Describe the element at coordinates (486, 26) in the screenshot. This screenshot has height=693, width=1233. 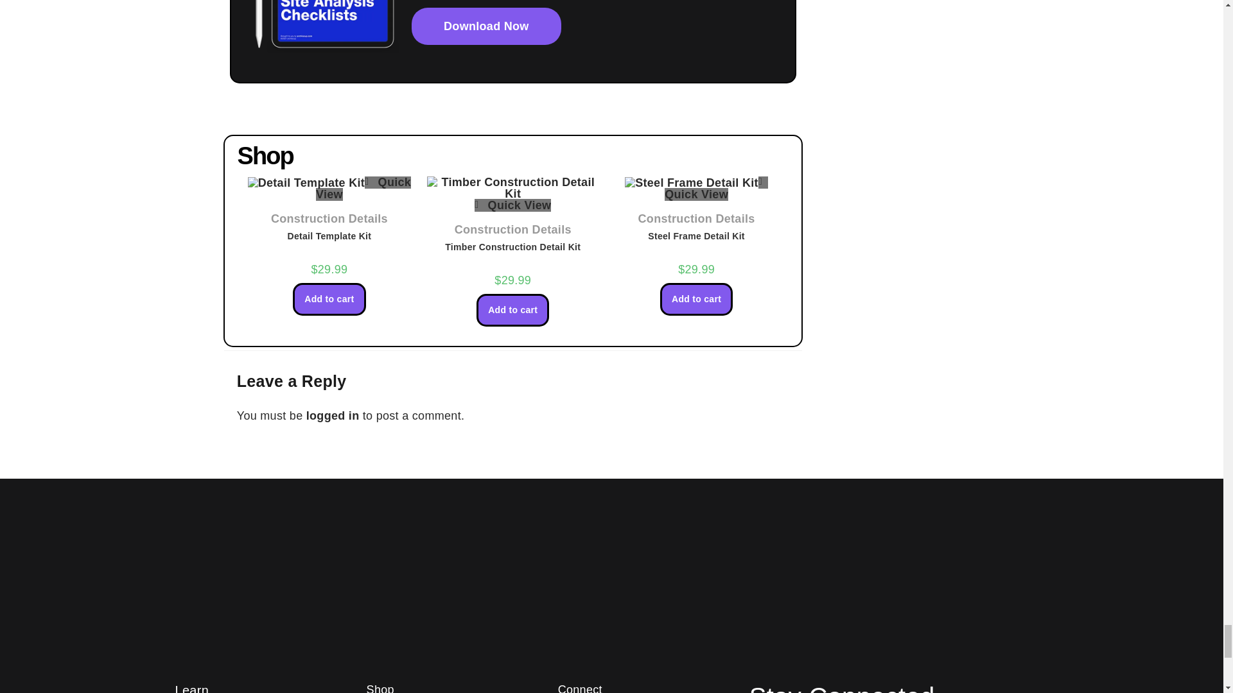
I see `Download Now` at that location.